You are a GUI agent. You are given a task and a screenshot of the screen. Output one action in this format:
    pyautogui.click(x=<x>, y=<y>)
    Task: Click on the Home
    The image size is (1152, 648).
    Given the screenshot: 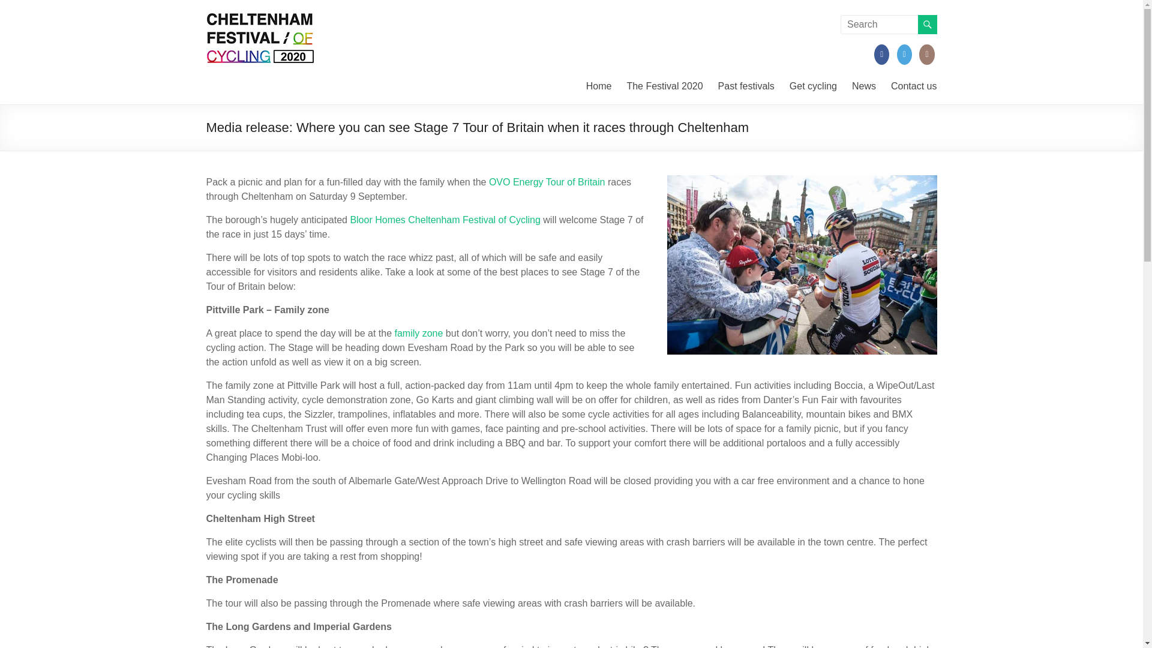 What is the action you would take?
    pyautogui.click(x=599, y=86)
    